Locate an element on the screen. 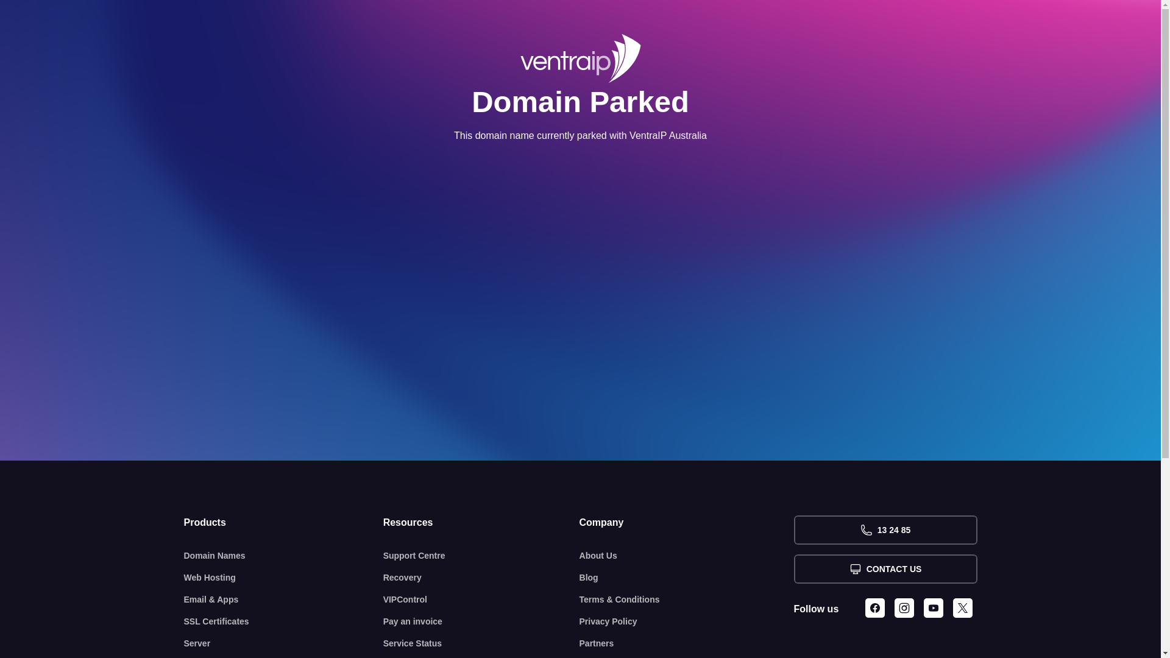  About Us is located at coordinates (687, 556).